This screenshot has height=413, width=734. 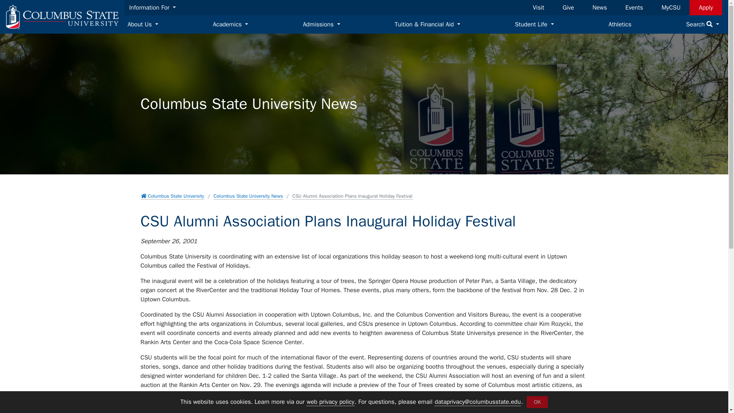 What do you see at coordinates (539, 8) in the screenshot?
I see `Visit` at bounding box center [539, 8].